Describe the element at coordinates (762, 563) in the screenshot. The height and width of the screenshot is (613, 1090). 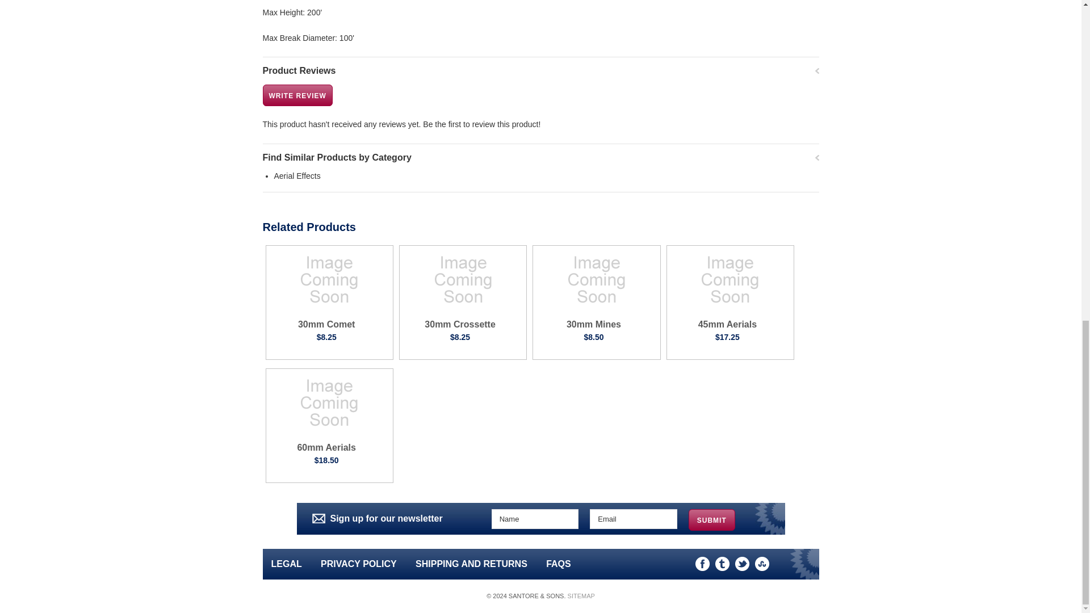
I see `StumbleUpon` at that location.